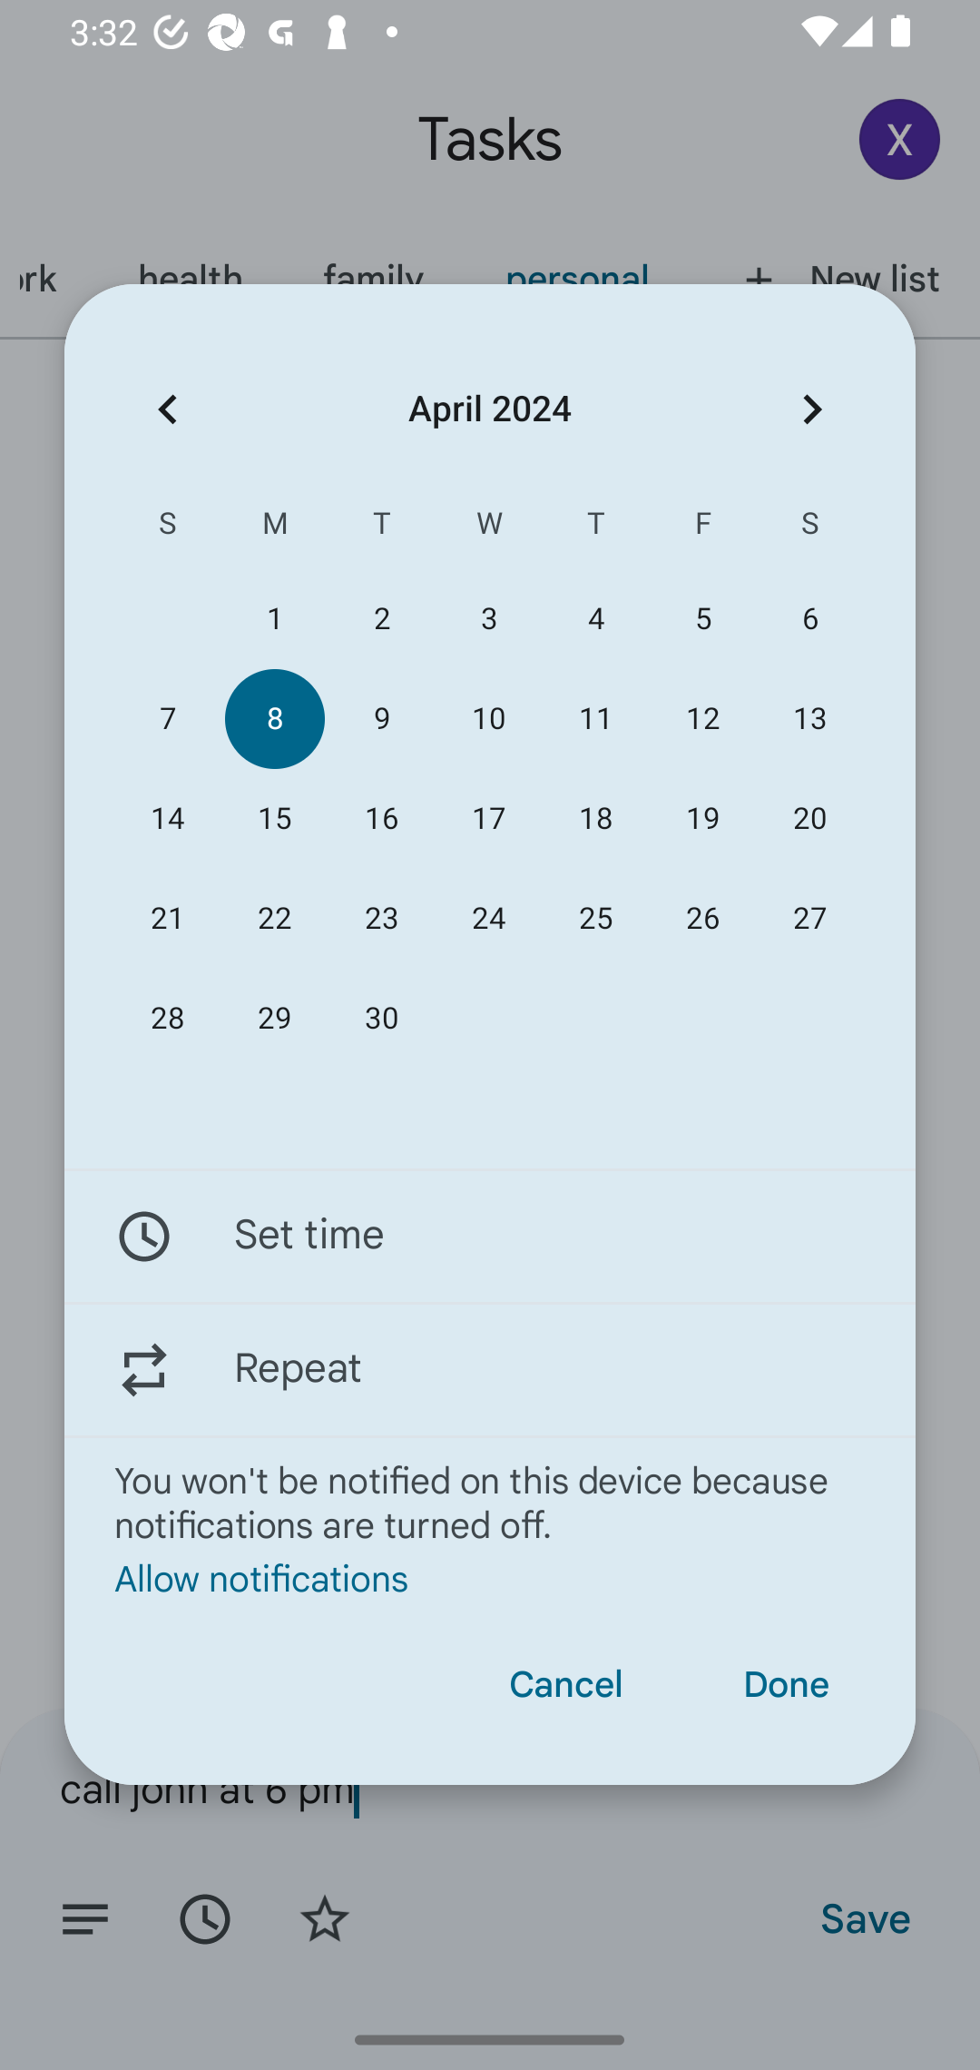  Describe the element at coordinates (167, 409) in the screenshot. I see `Previous month` at that location.